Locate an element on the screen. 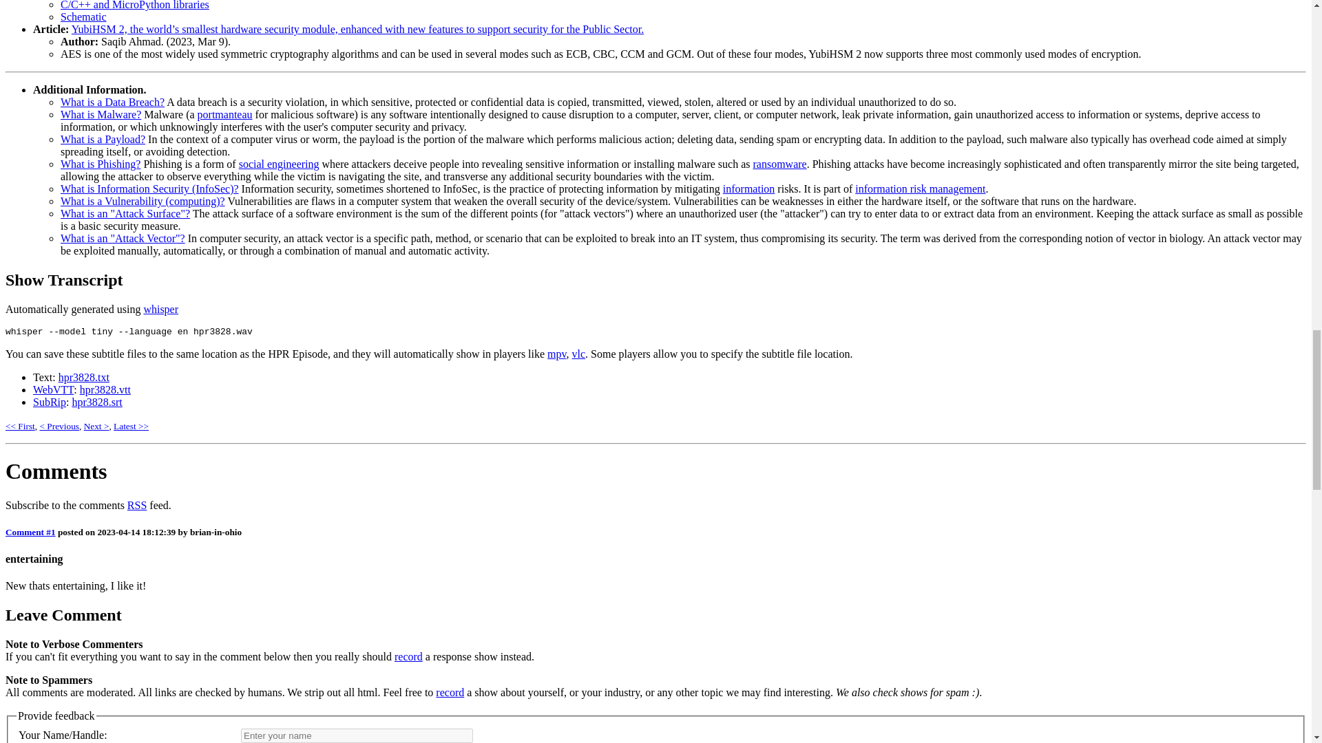  Multiple words are combined into a new word. is located at coordinates (224, 114).